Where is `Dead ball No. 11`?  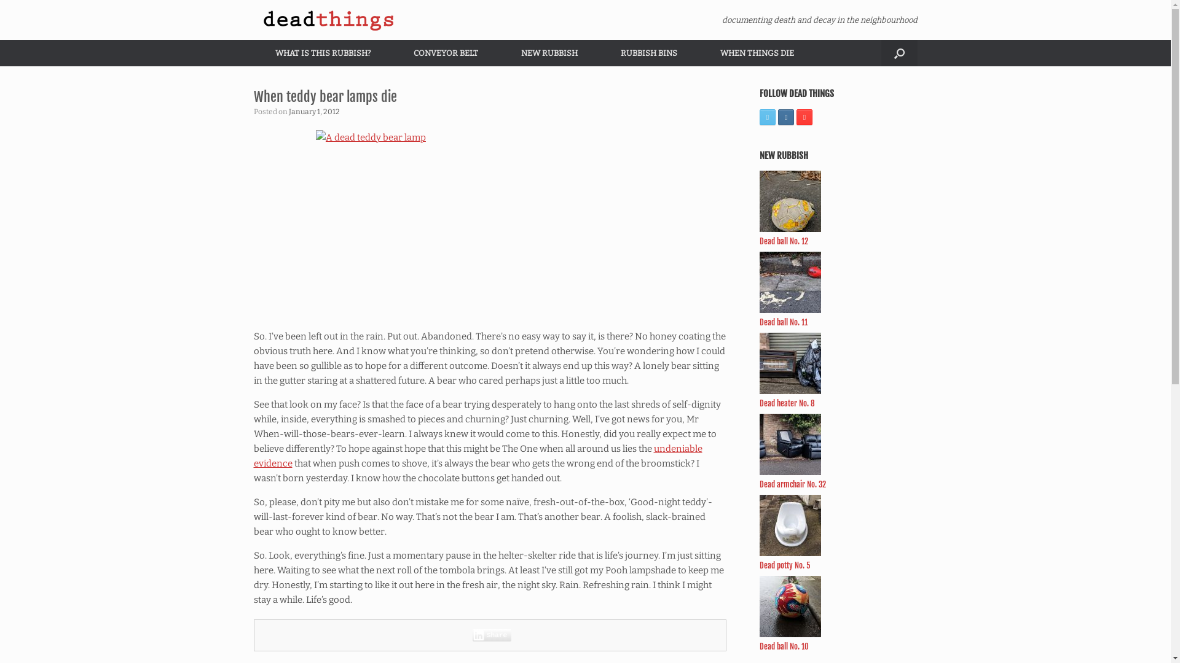
Dead ball No. 11 is located at coordinates (784, 322).